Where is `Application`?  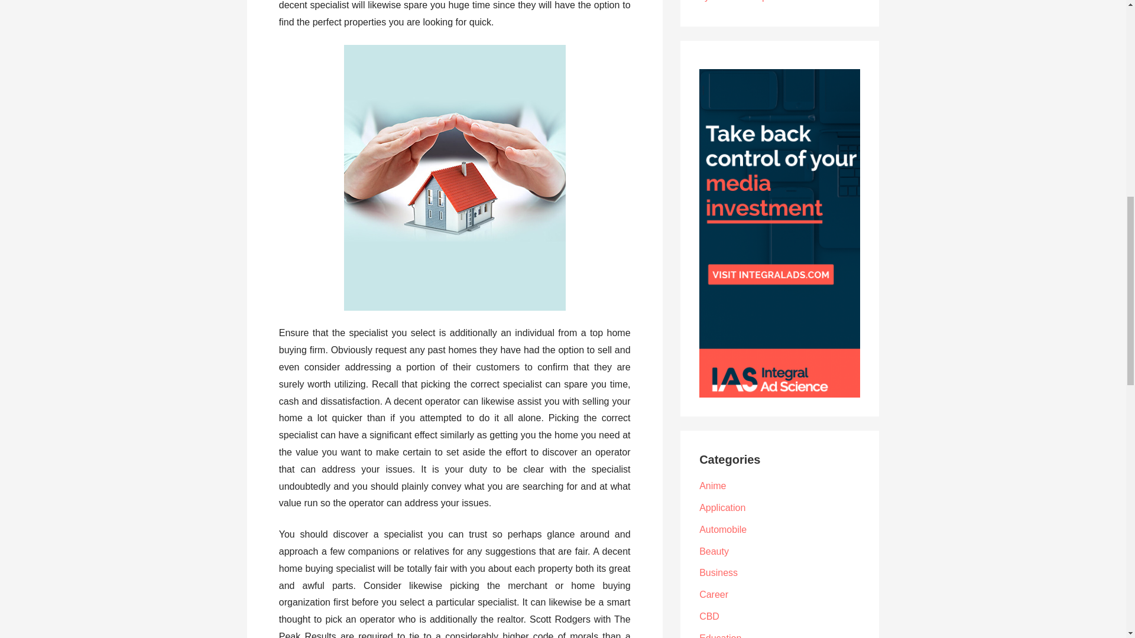
Application is located at coordinates (722, 508).